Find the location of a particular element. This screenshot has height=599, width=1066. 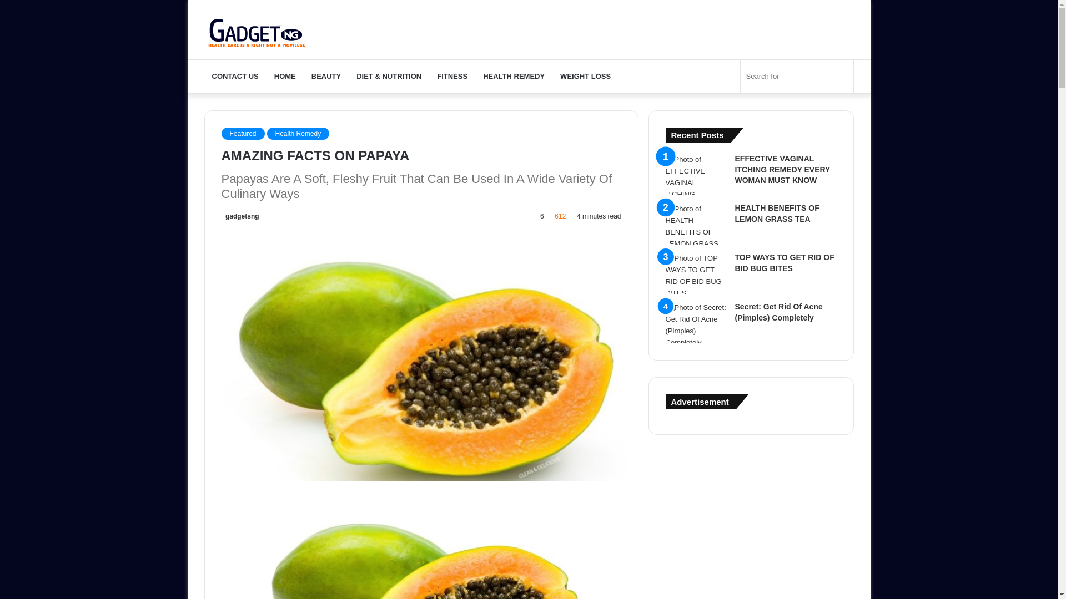

CONTACT US is located at coordinates (235, 77).